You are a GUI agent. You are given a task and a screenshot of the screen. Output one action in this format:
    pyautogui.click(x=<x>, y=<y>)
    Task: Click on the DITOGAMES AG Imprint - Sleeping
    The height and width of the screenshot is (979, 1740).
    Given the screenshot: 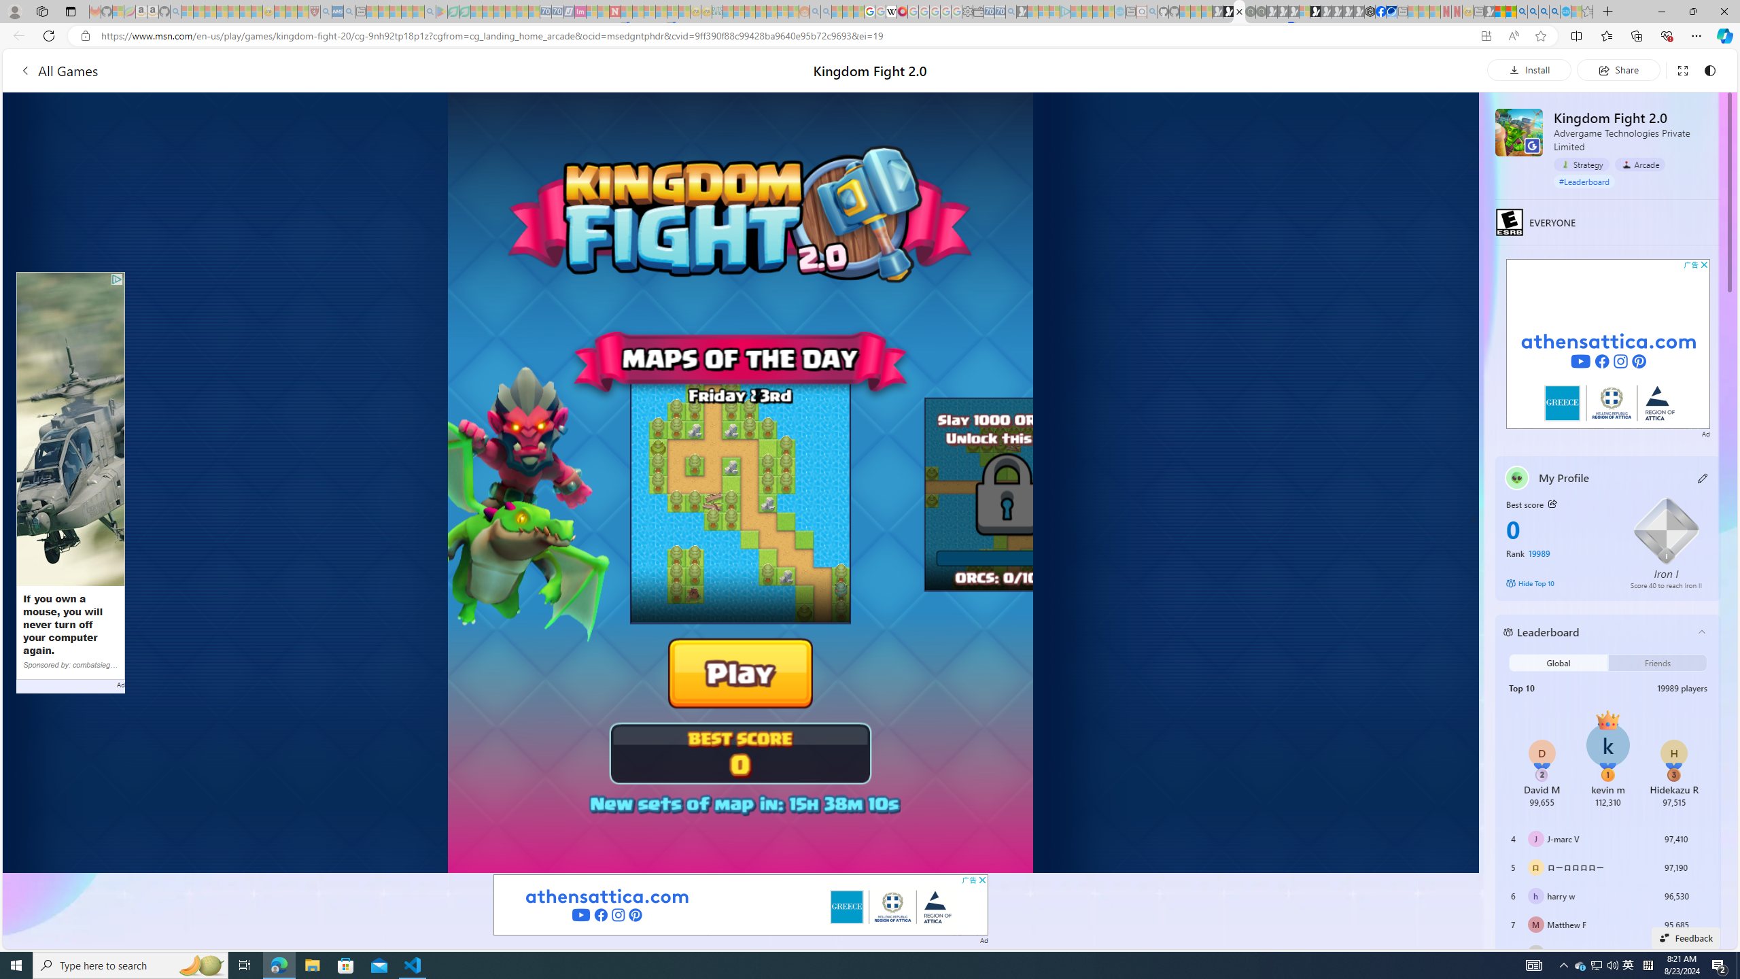 What is the action you would take?
    pyautogui.click(x=718, y=12)
    